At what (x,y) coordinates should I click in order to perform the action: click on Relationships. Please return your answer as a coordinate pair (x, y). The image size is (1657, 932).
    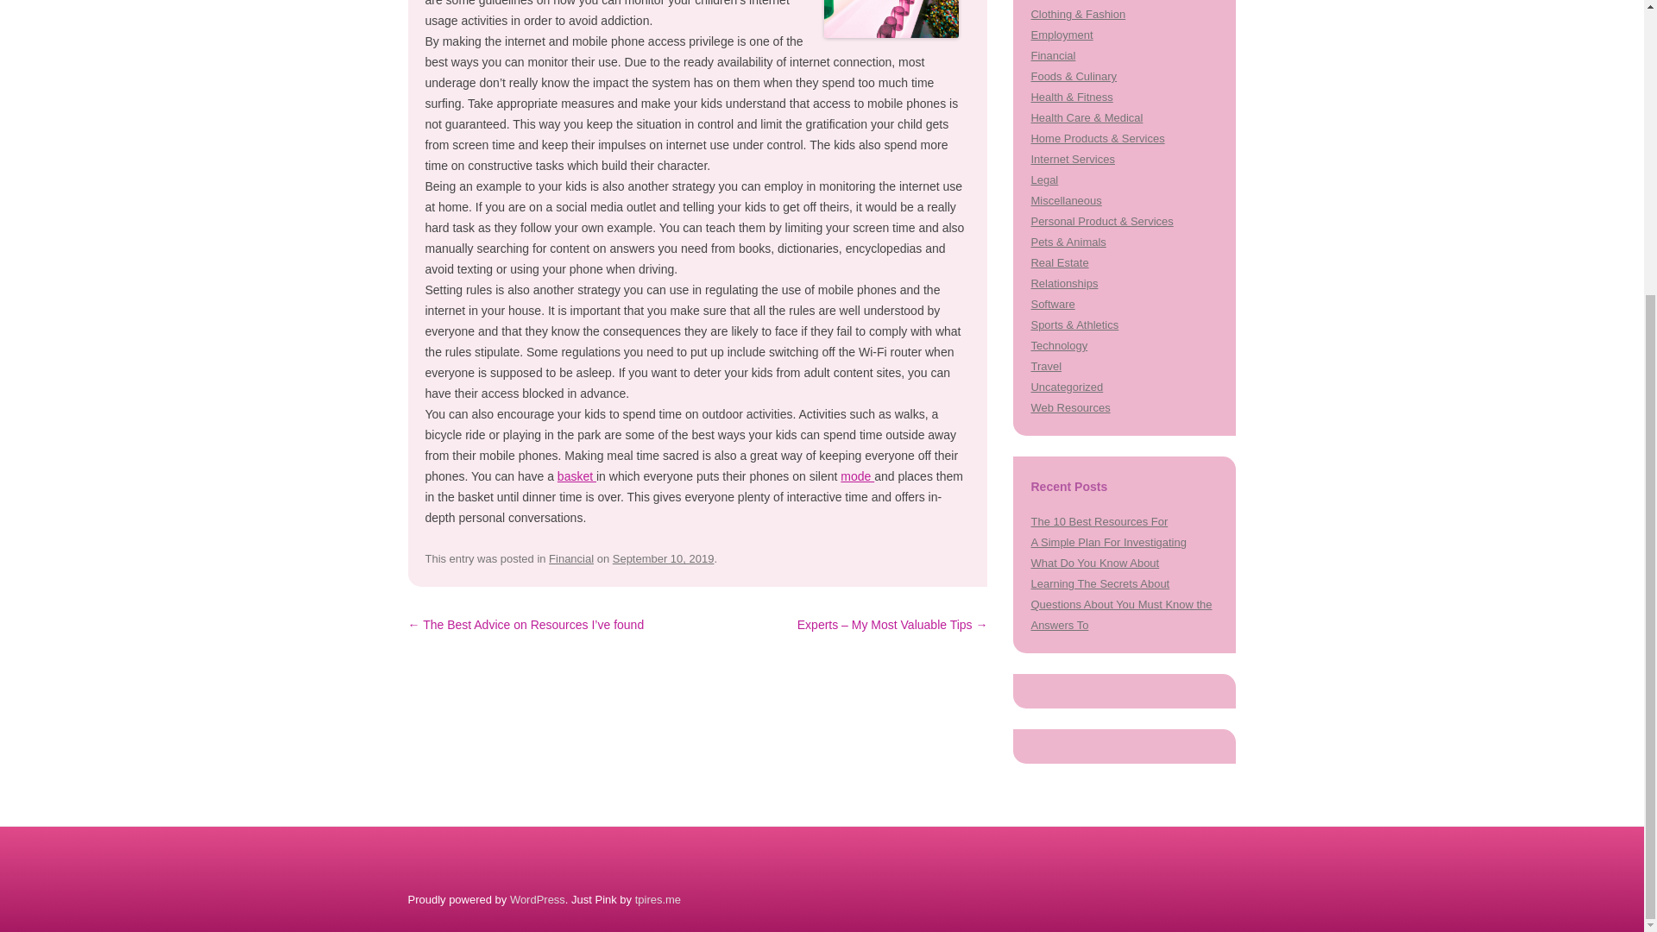
    Looking at the image, I should click on (1063, 283).